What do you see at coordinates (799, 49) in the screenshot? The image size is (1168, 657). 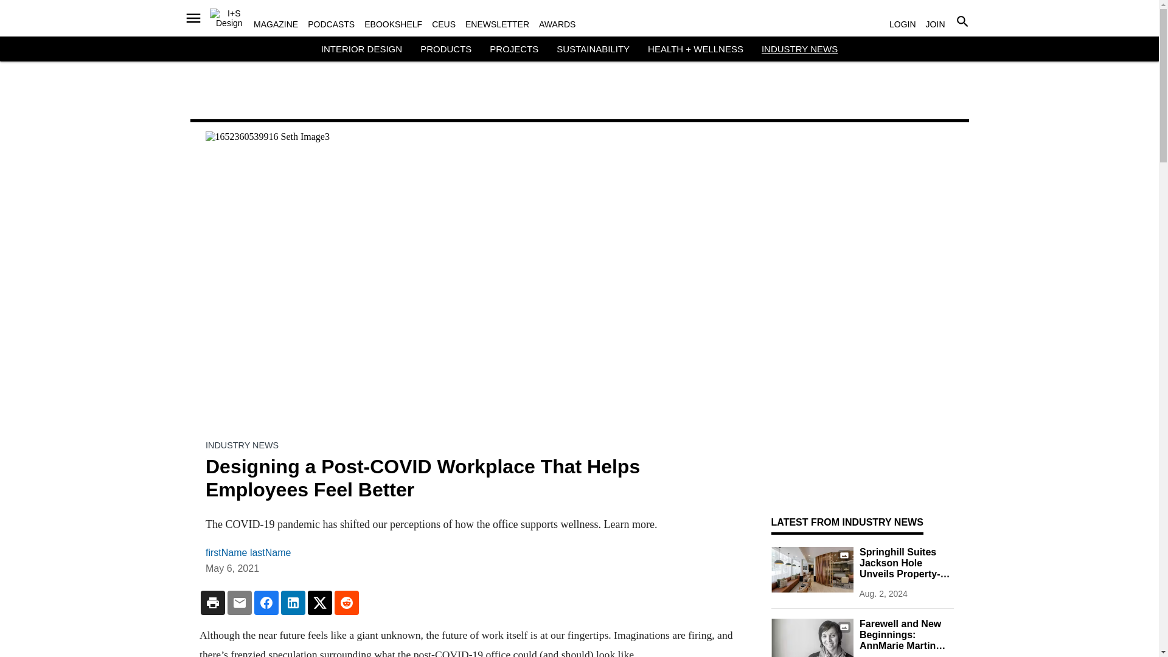 I see `INDUSTRY NEWS` at bounding box center [799, 49].